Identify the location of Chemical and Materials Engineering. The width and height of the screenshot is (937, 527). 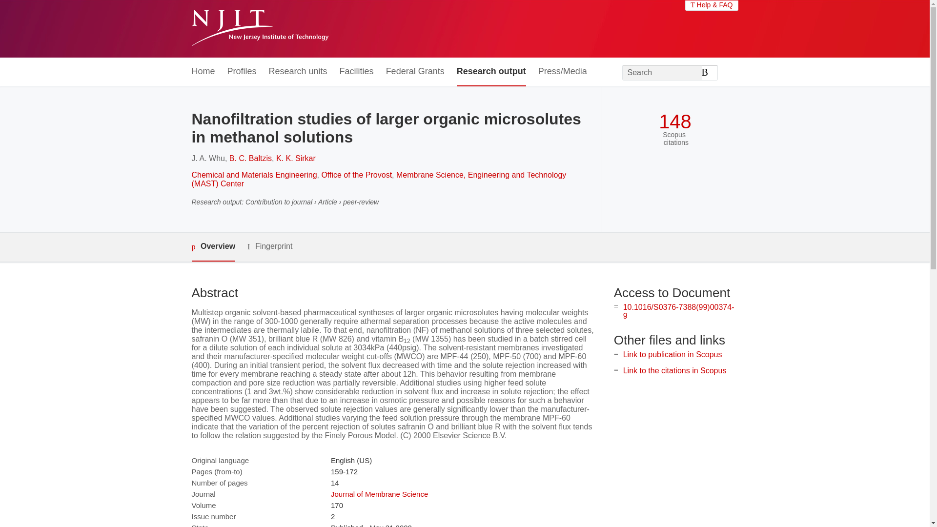
(254, 175).